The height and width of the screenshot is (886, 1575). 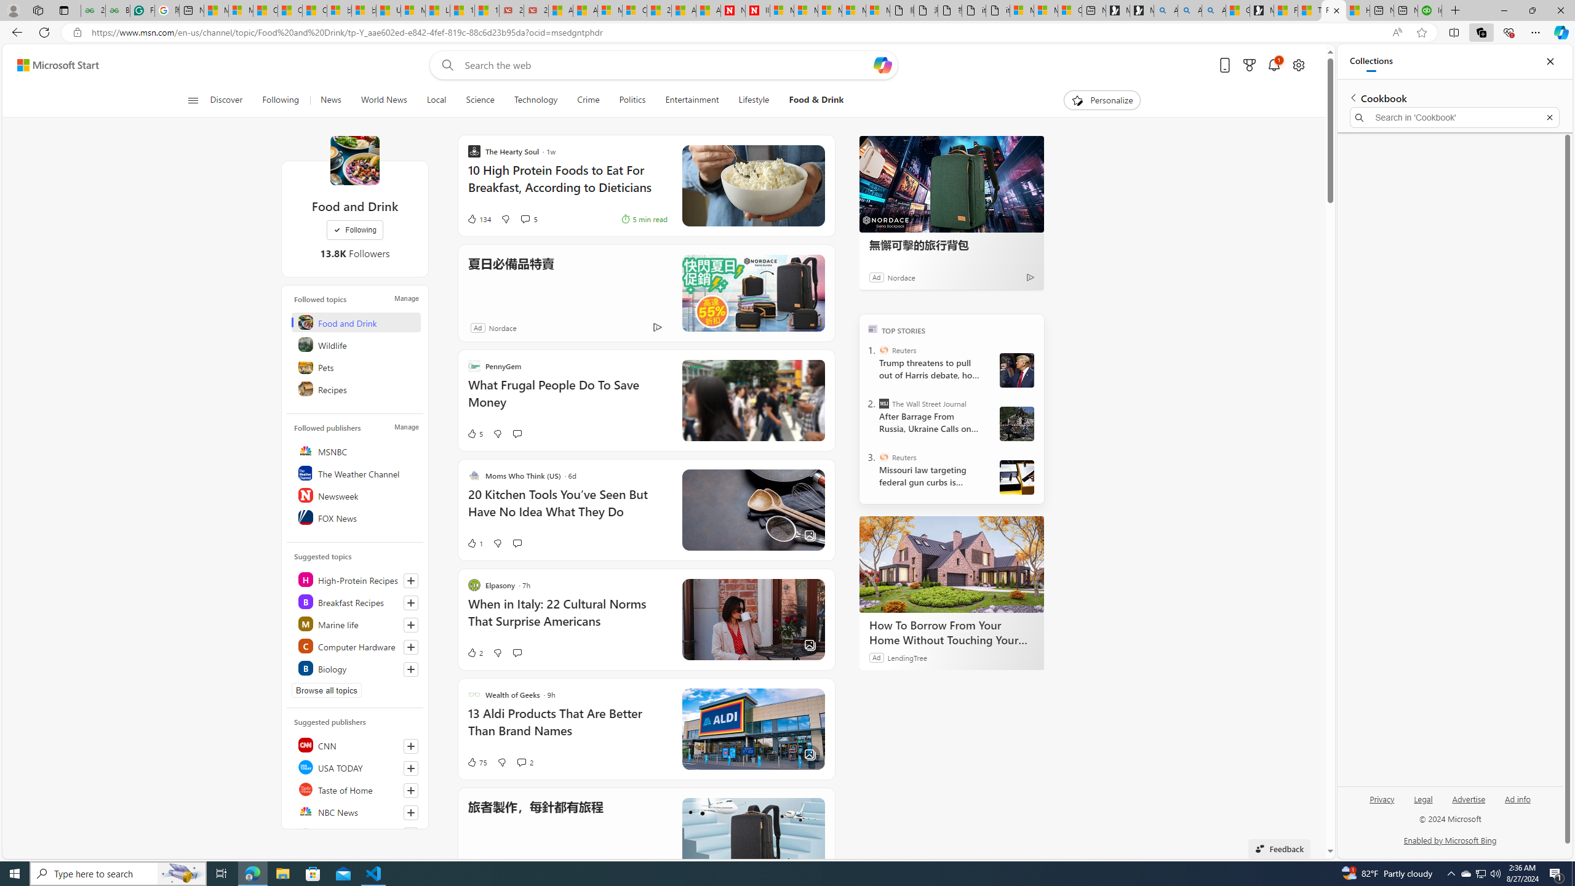 What do you see at coordinates (437, 10) in the screenshot?
I see `Lifestyle - MSN` at bounding box center [437, 10].